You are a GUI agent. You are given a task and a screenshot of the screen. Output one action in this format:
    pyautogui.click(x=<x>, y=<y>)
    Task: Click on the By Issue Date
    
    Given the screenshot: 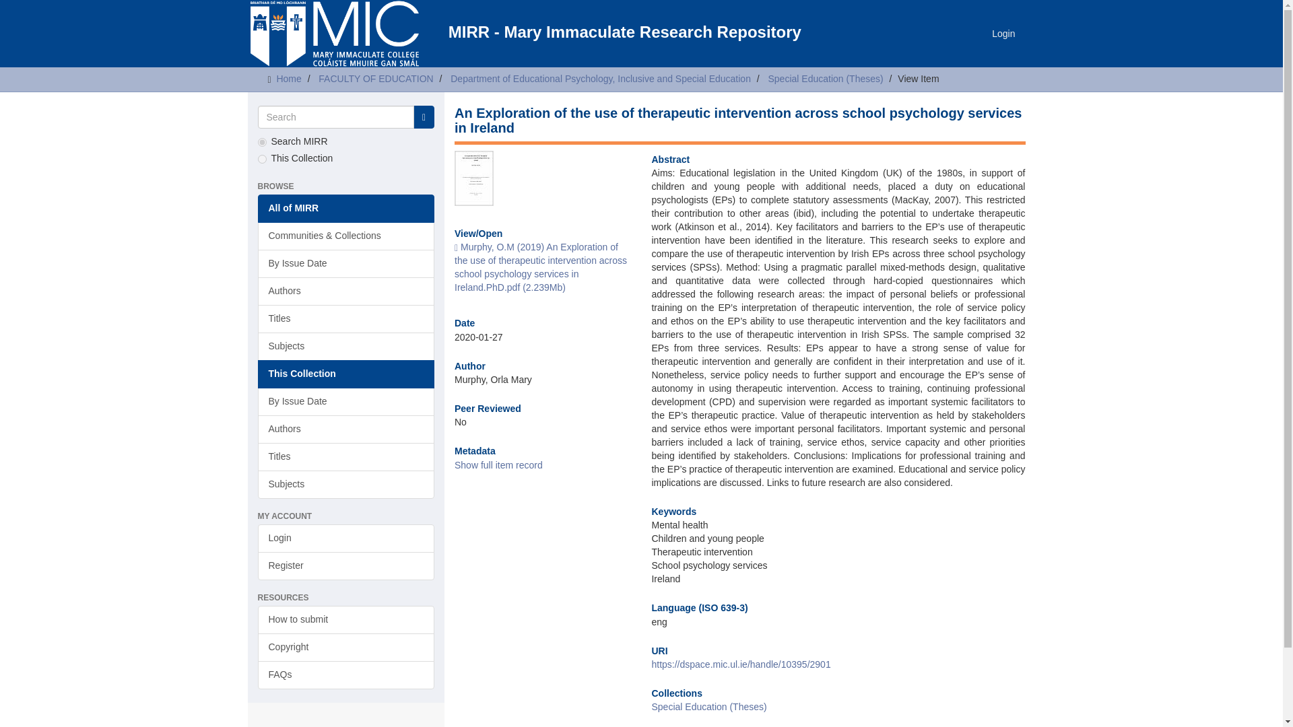 What is the action you would take?
    pyautogui.click(x=346, y=264)
    